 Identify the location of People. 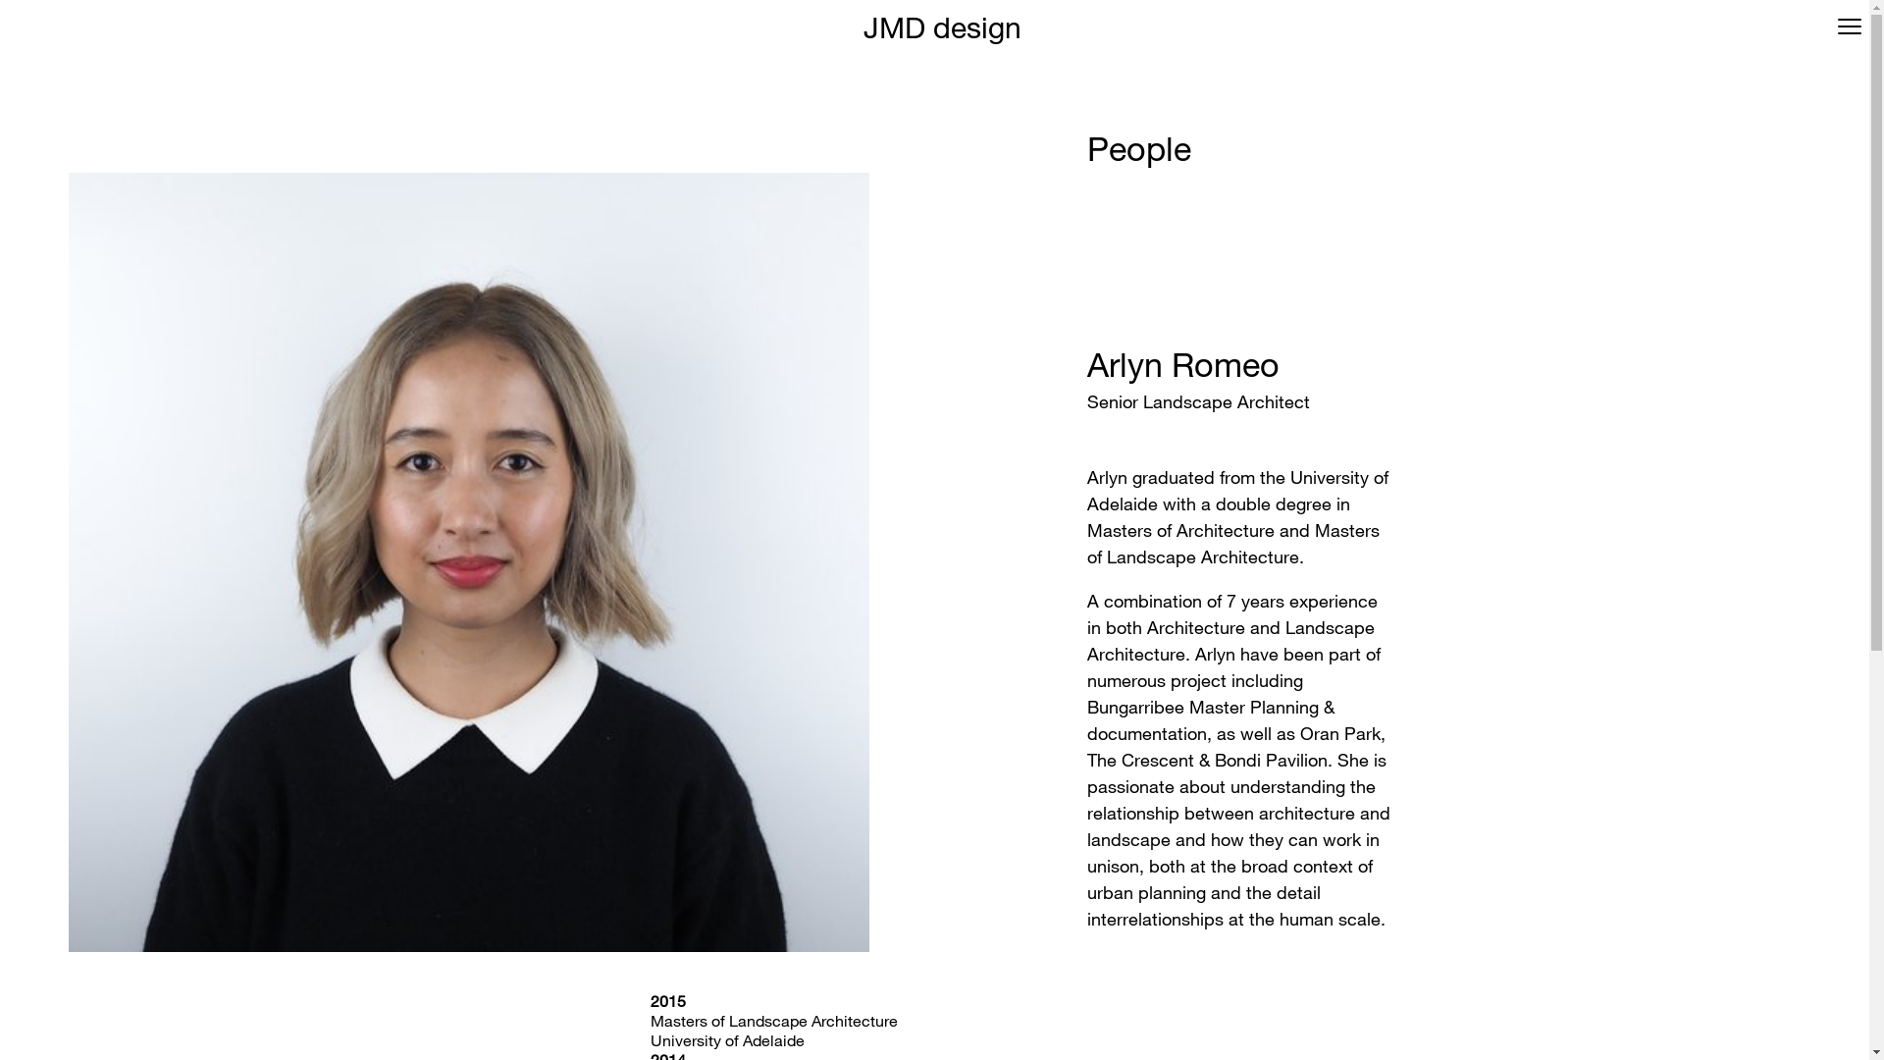
(1139, 147).